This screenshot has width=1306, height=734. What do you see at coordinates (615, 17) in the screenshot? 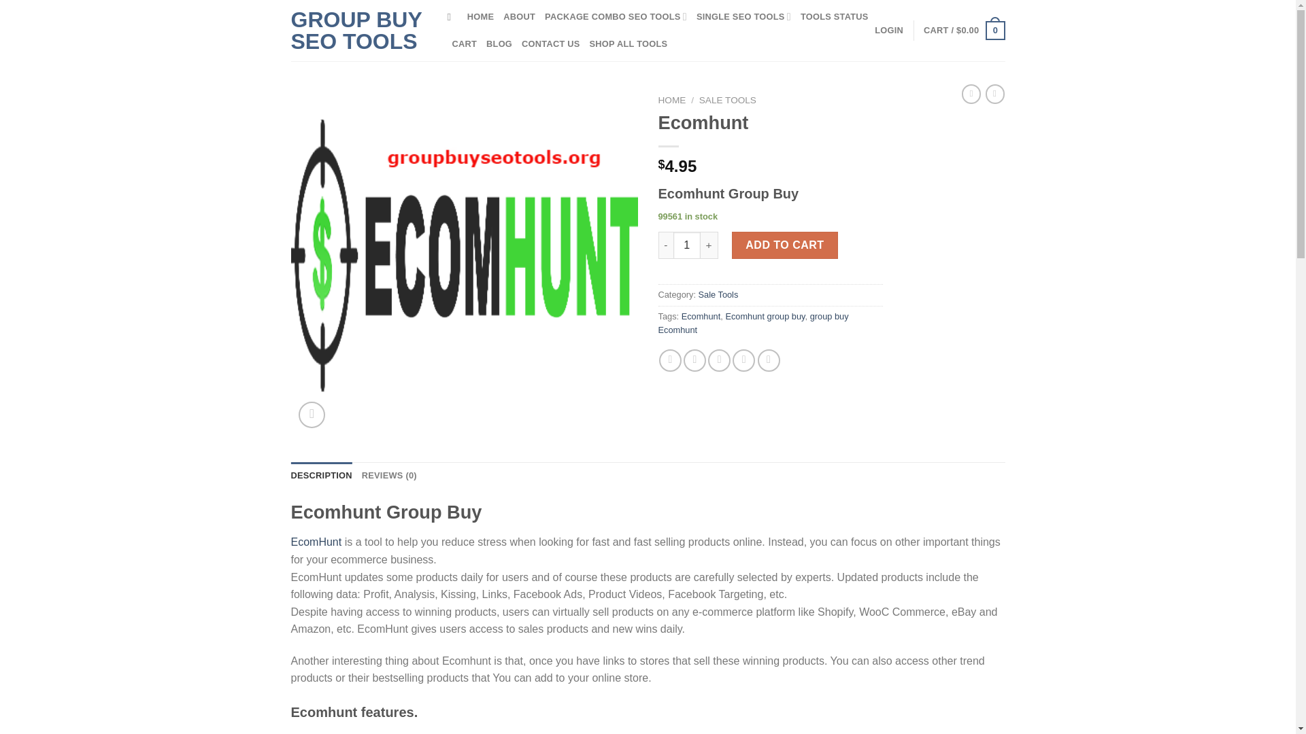
I see `PACKAGE COMBO SEO TOOLS` at bounding box center [615, 17].